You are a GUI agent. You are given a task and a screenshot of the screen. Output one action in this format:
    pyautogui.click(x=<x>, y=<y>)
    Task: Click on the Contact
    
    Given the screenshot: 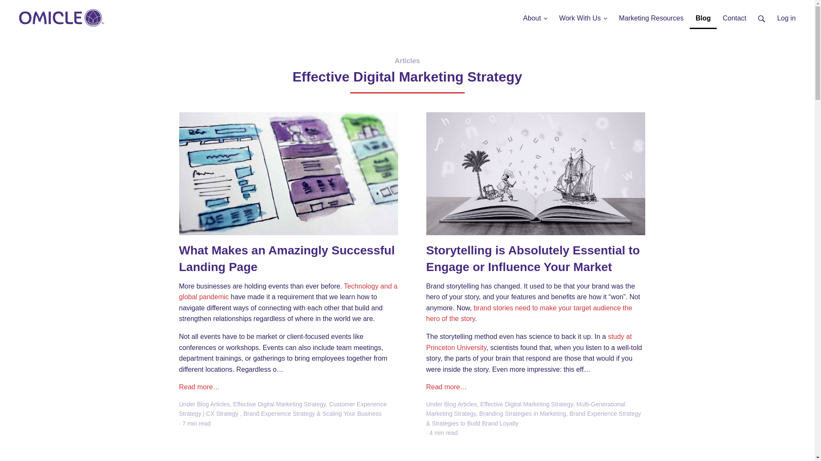 What is the action you would take?
    pyautogui.click(x=734, y=15)
    